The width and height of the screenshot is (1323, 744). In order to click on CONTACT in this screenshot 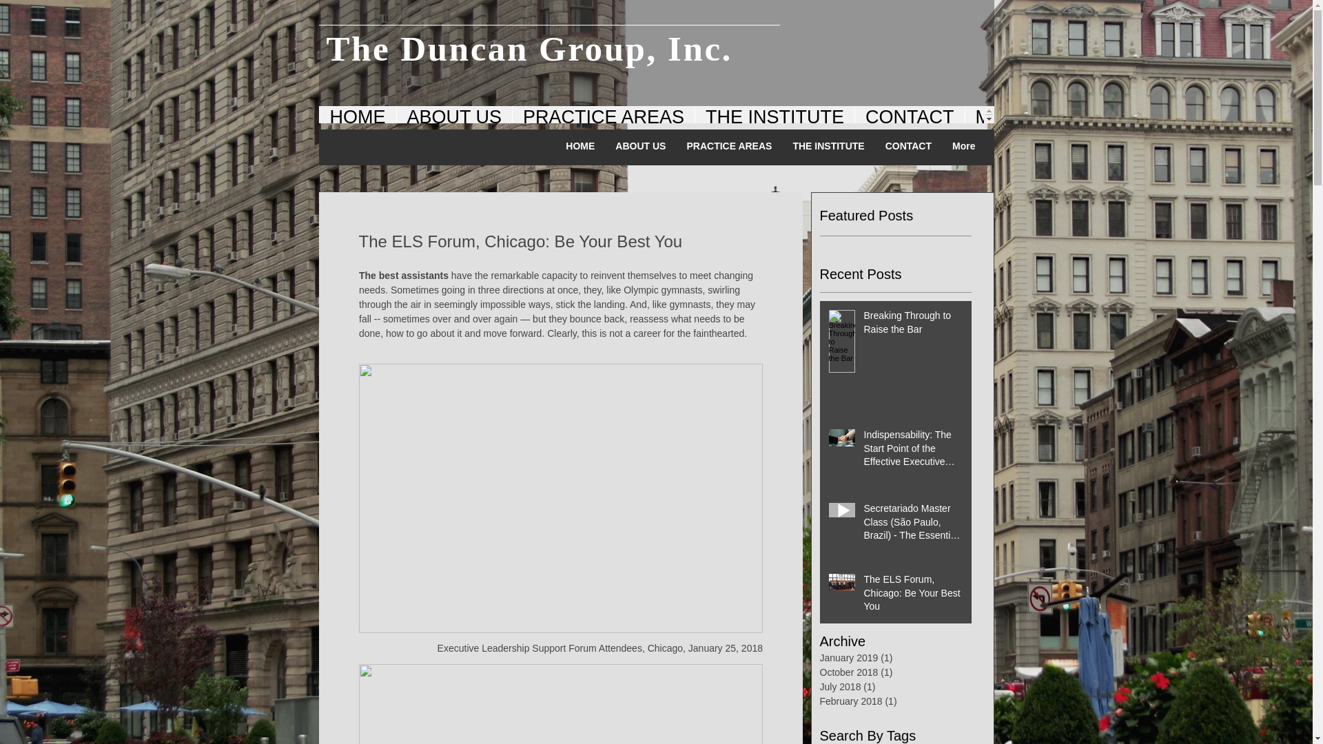, I will do `click(910, 114)`.